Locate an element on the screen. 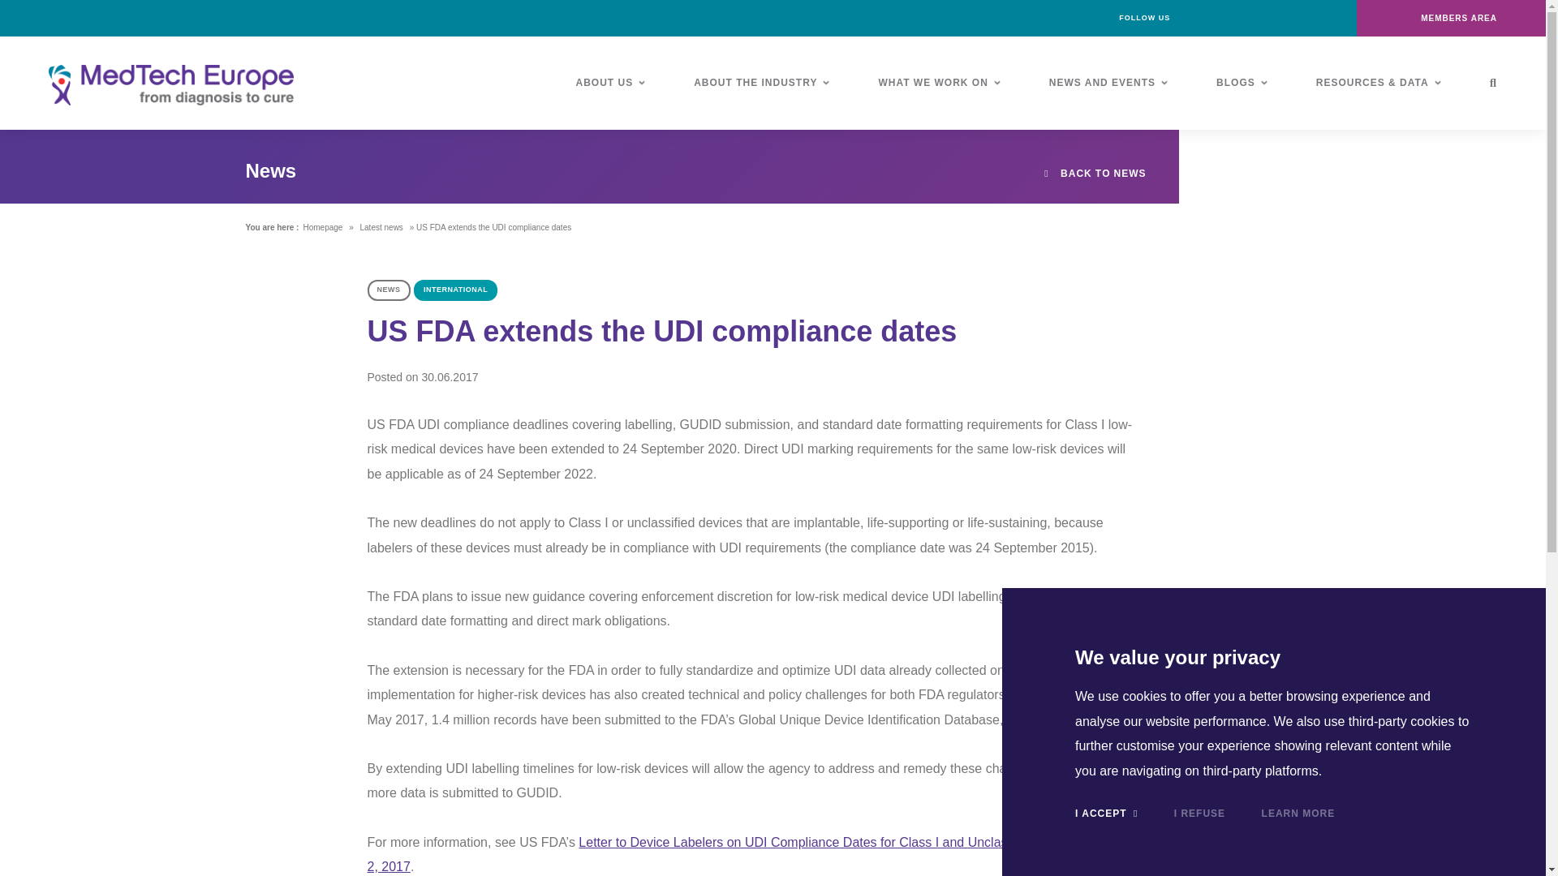 Image resolution: width=1558 pixels, height=876 pixels. Twitter is located at coordinates (1269, 18).